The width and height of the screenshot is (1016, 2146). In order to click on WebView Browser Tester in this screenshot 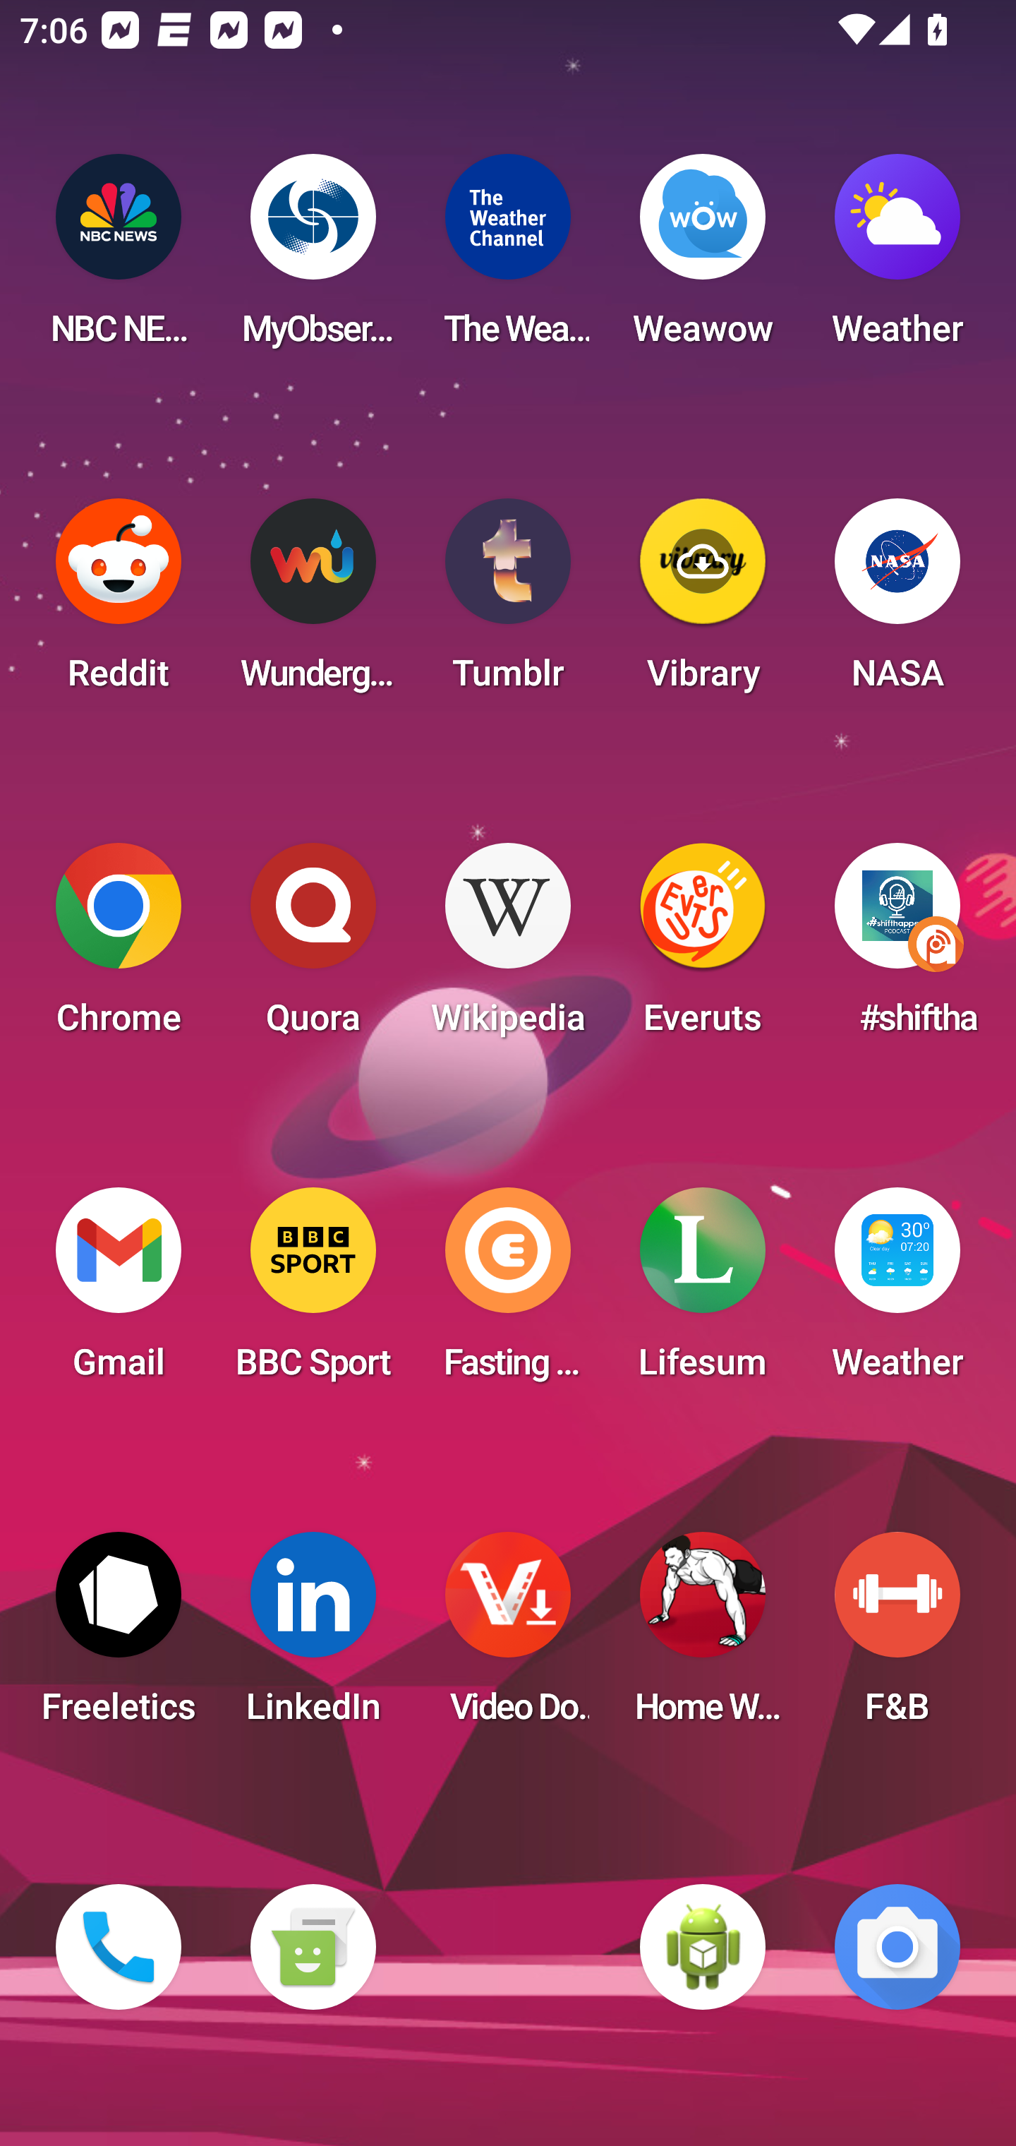, I will do `click(703, 1947)`.